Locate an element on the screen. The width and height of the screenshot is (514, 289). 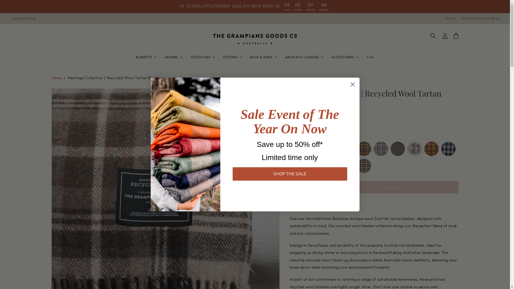
Close dialog 1 is located at coordinates (353, 85).